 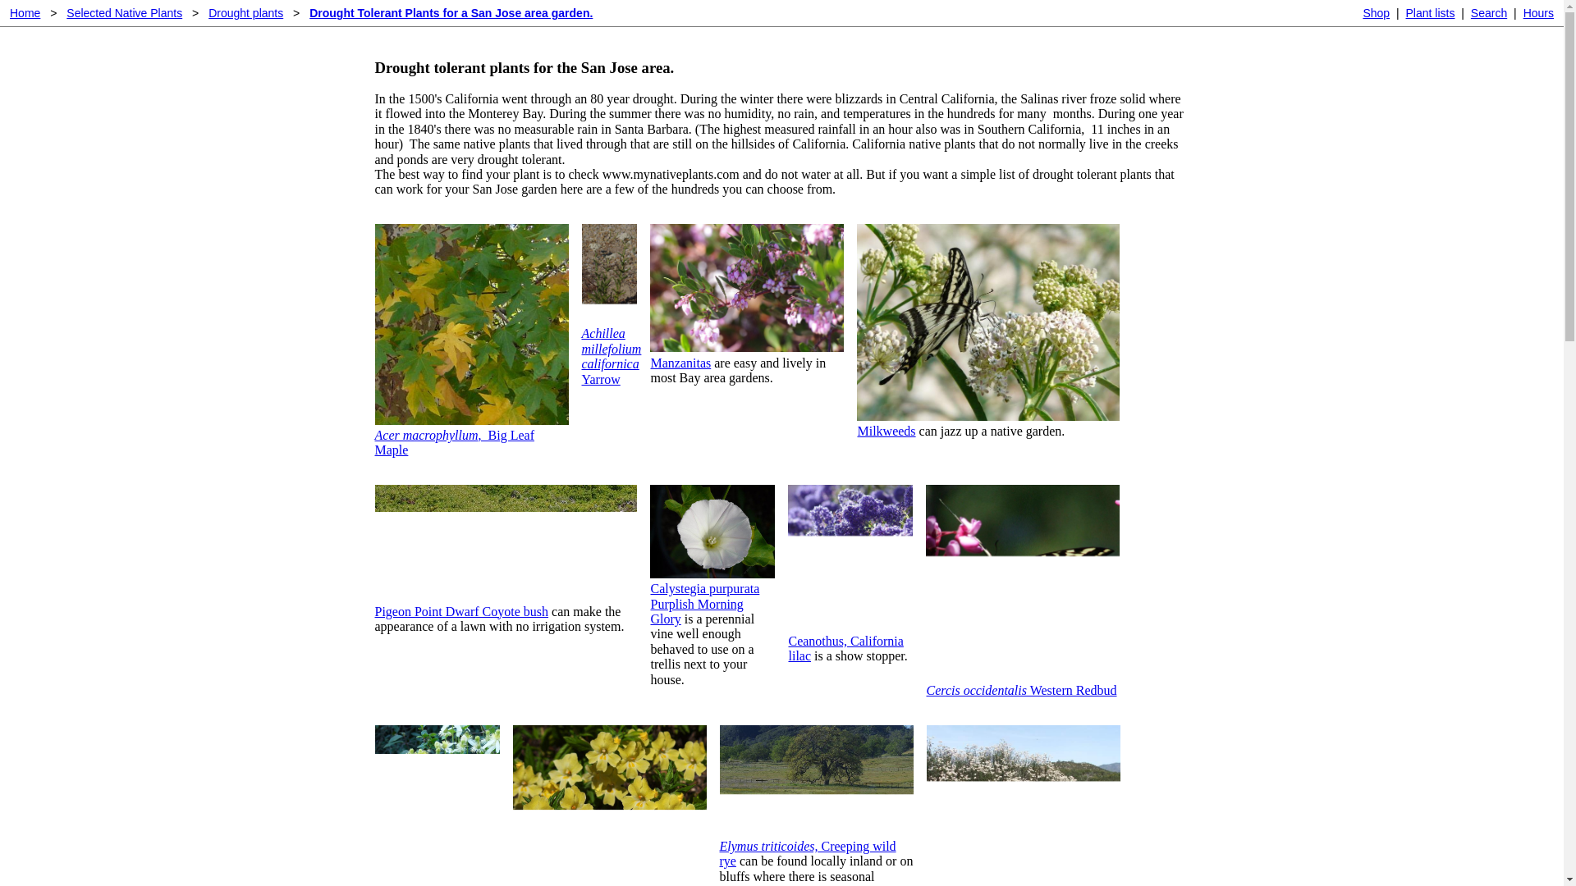 What do you see at coordinates (1376, 13) in the screenshot?
I see `Browse California native plants and buy them online.` at bounding box center [1376, 13].